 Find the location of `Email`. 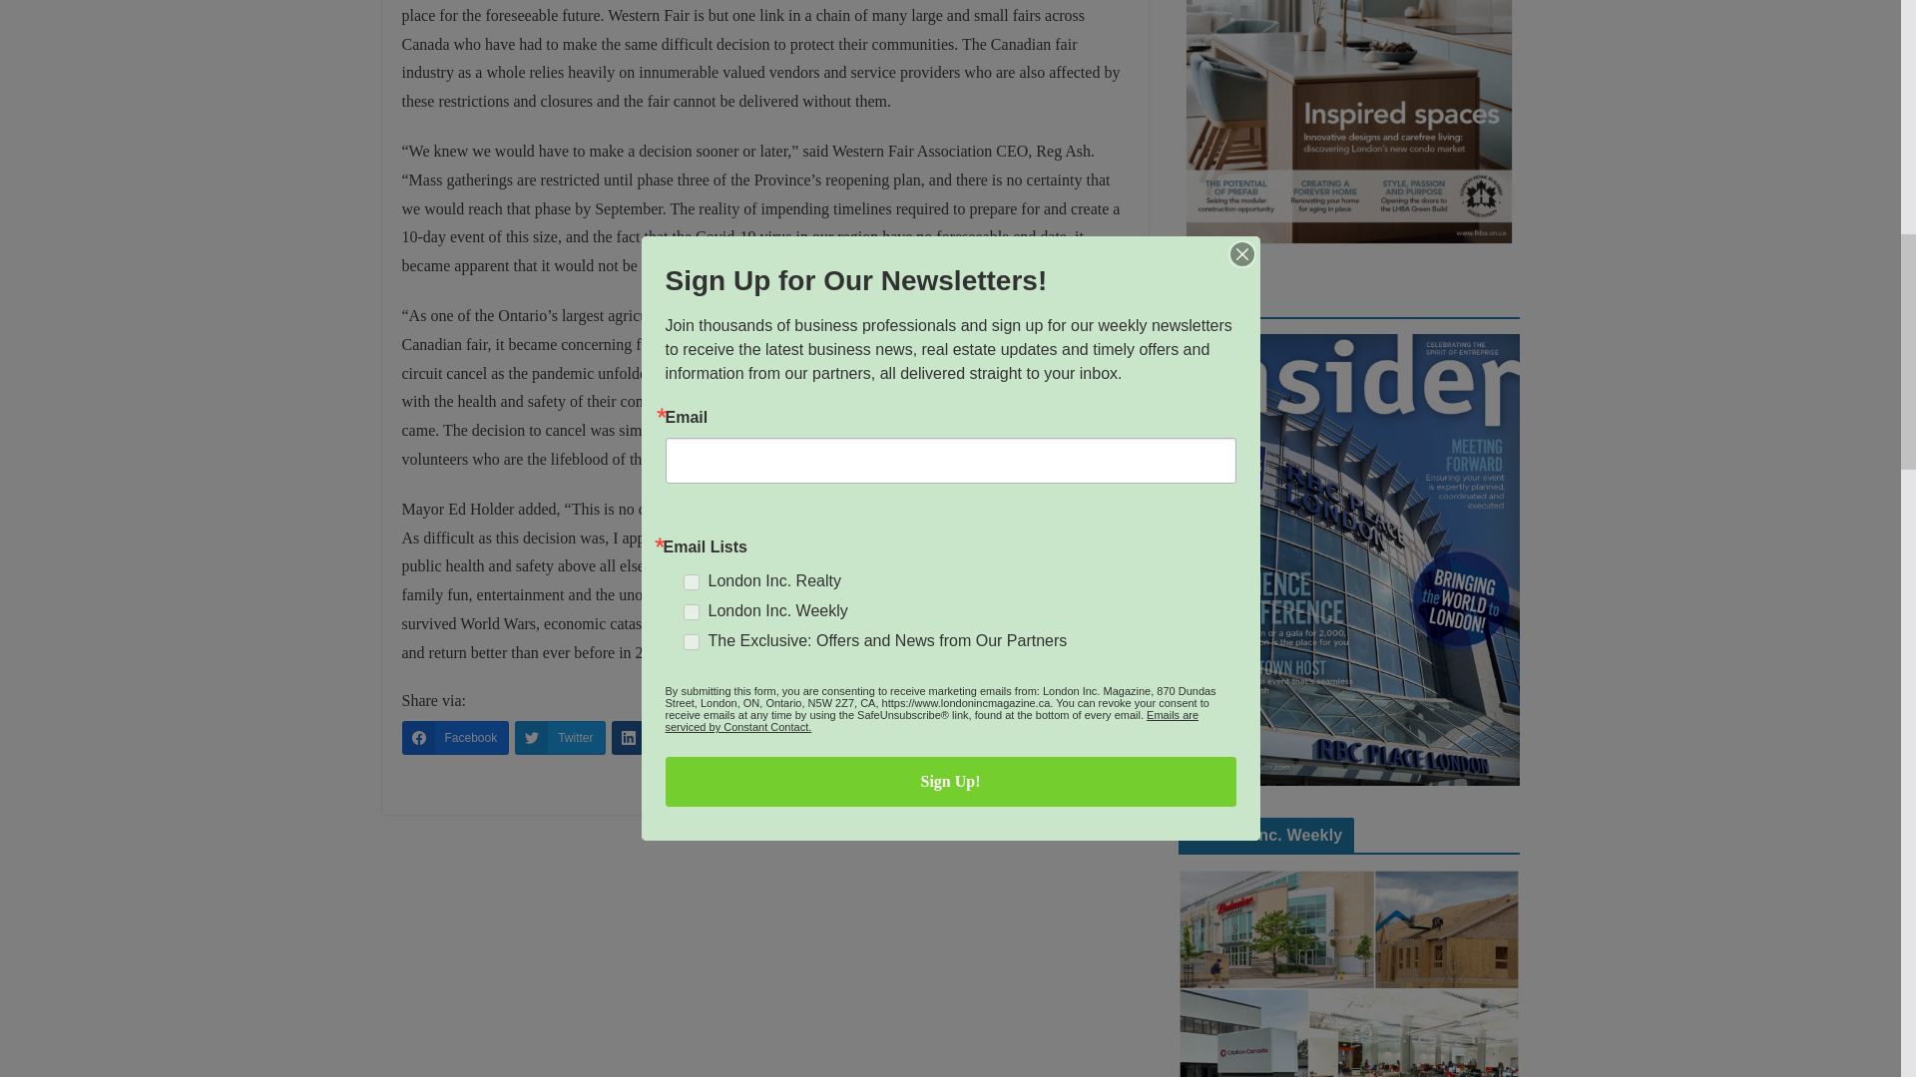

Email is located at coordinates (759, 737).